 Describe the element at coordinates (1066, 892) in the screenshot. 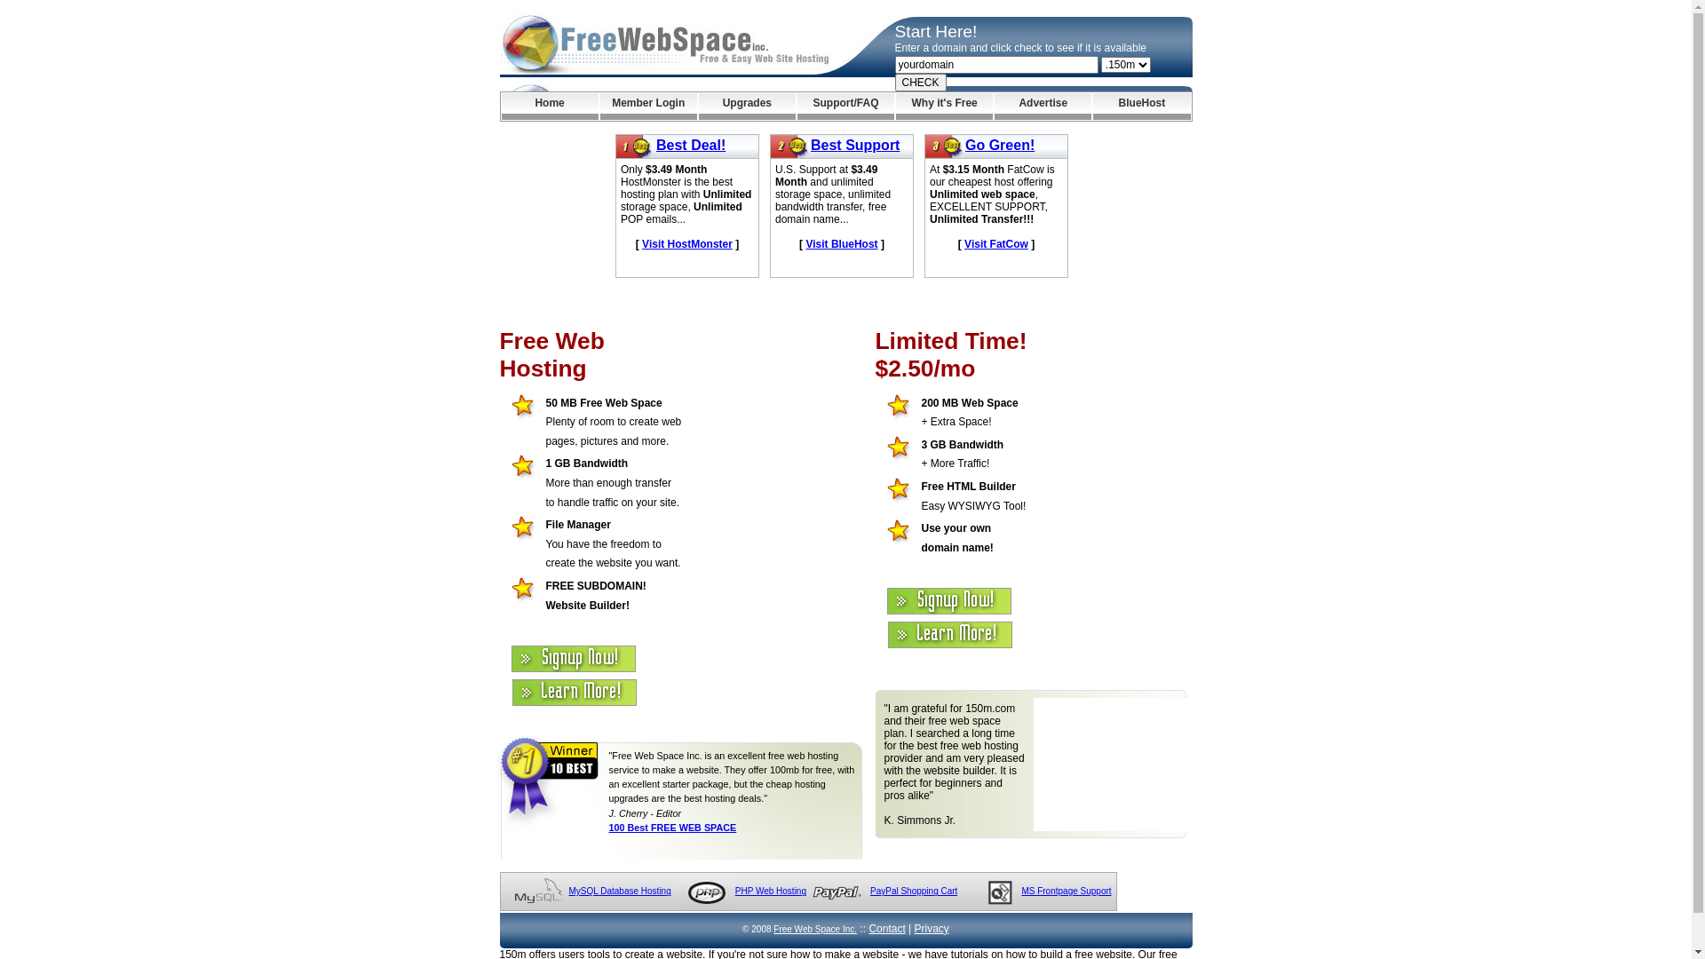

I see `MS Frontpage Support` at that location.